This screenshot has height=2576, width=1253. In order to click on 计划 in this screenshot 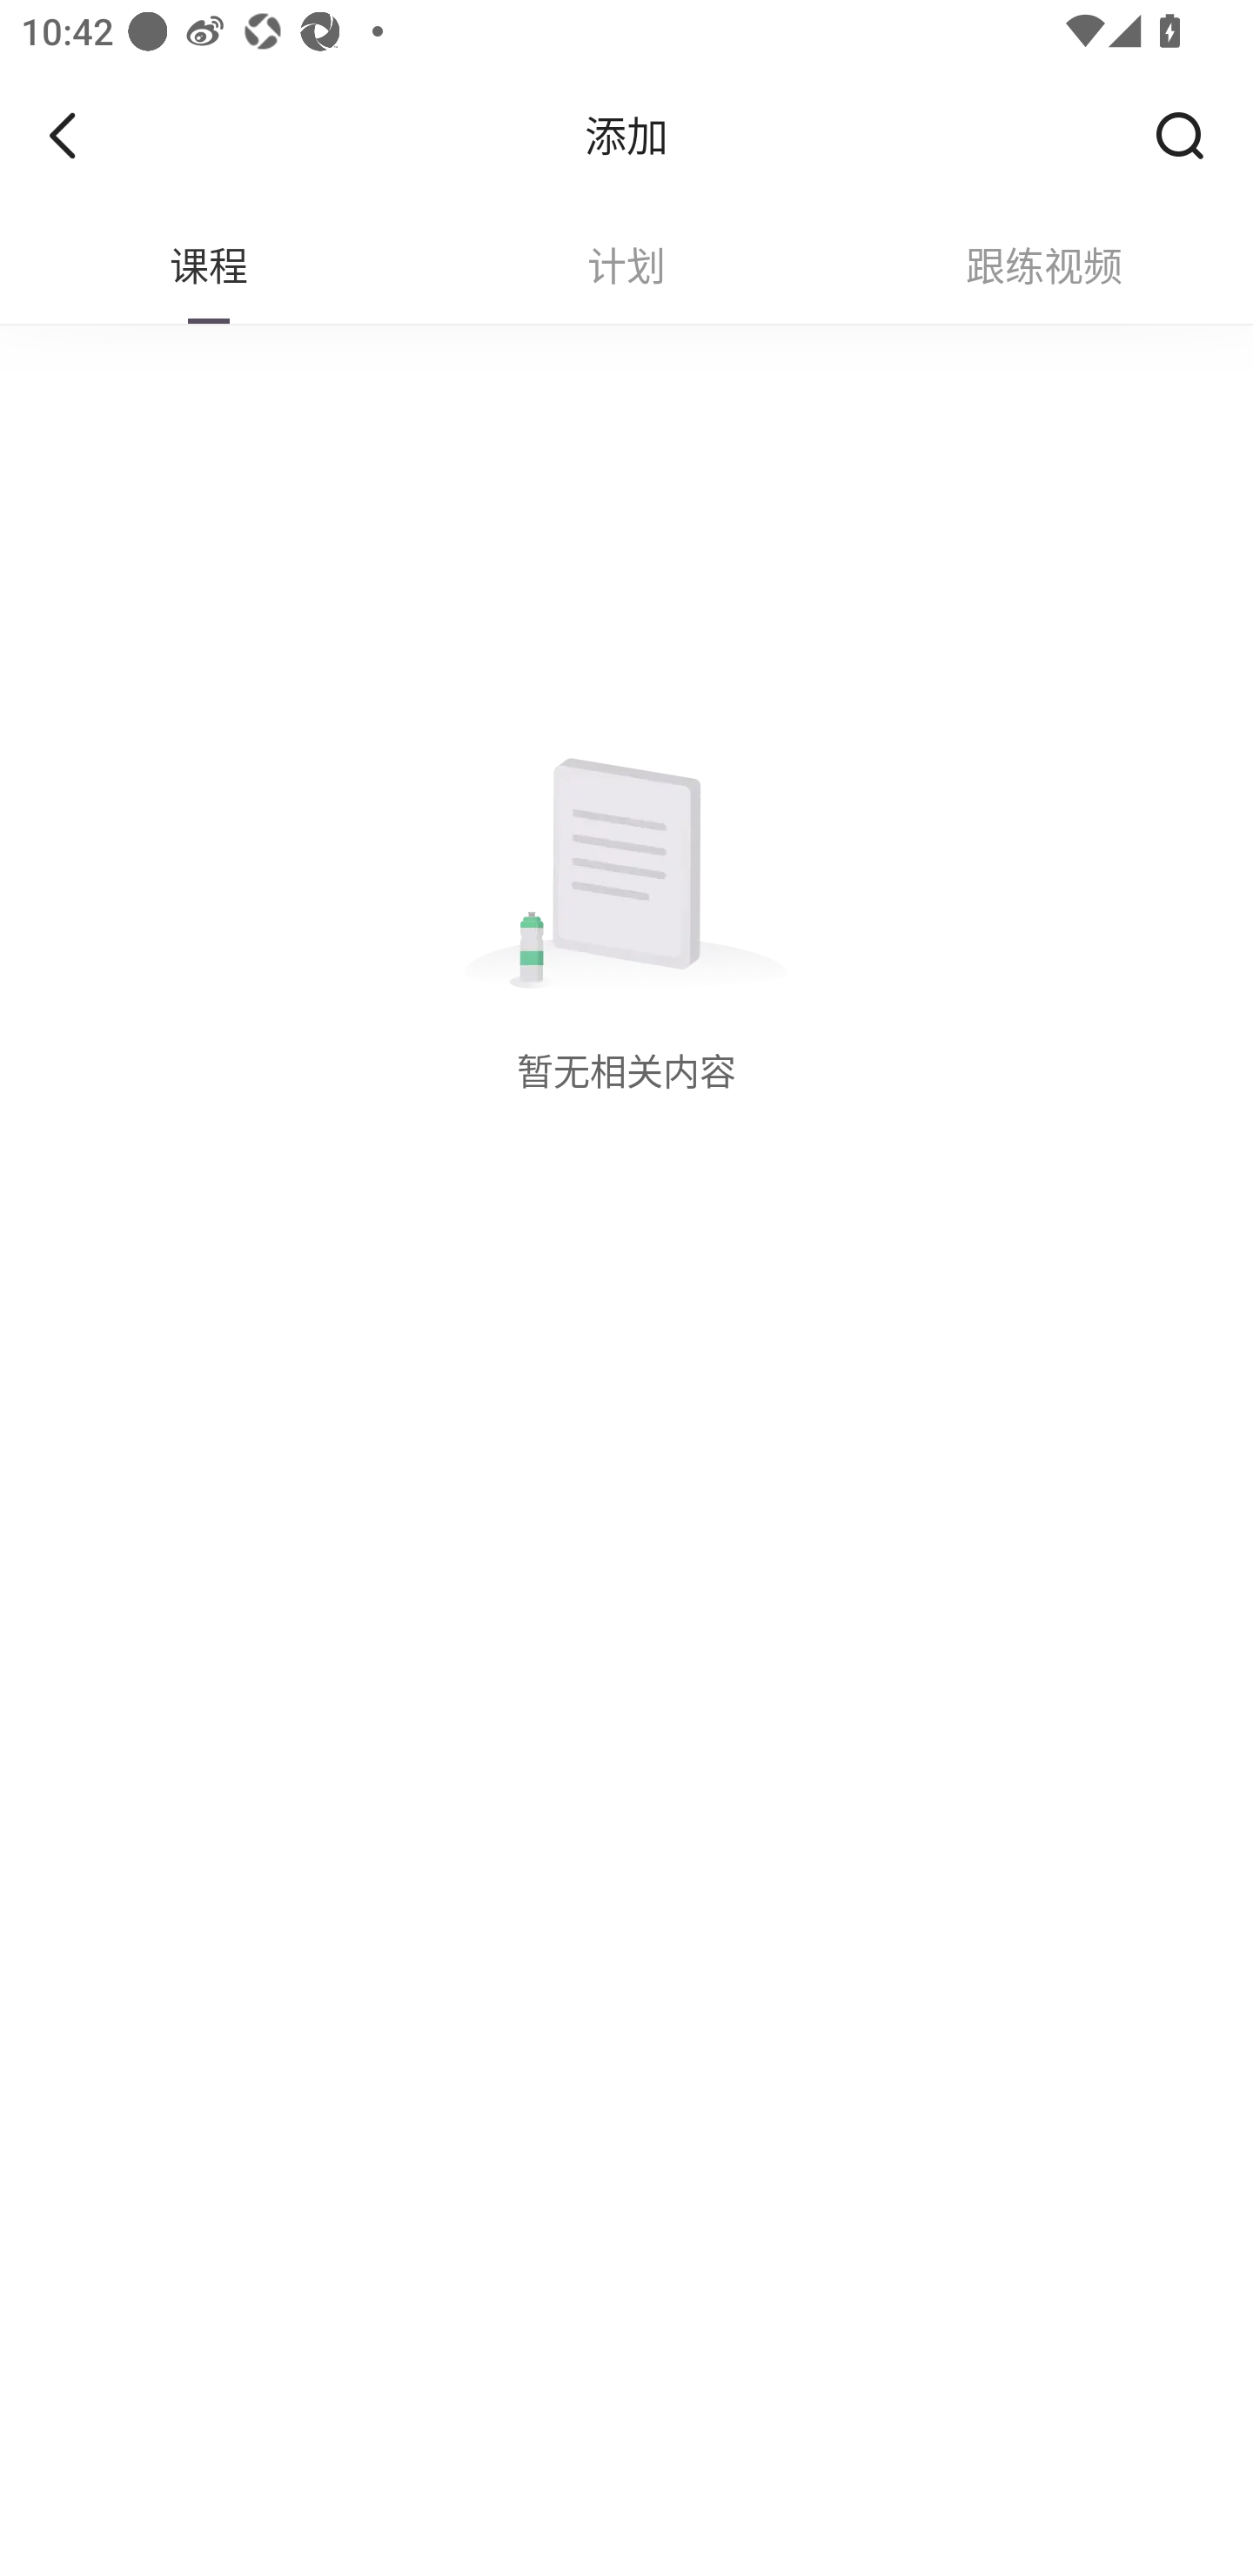, I will do `click(626, 266)`.